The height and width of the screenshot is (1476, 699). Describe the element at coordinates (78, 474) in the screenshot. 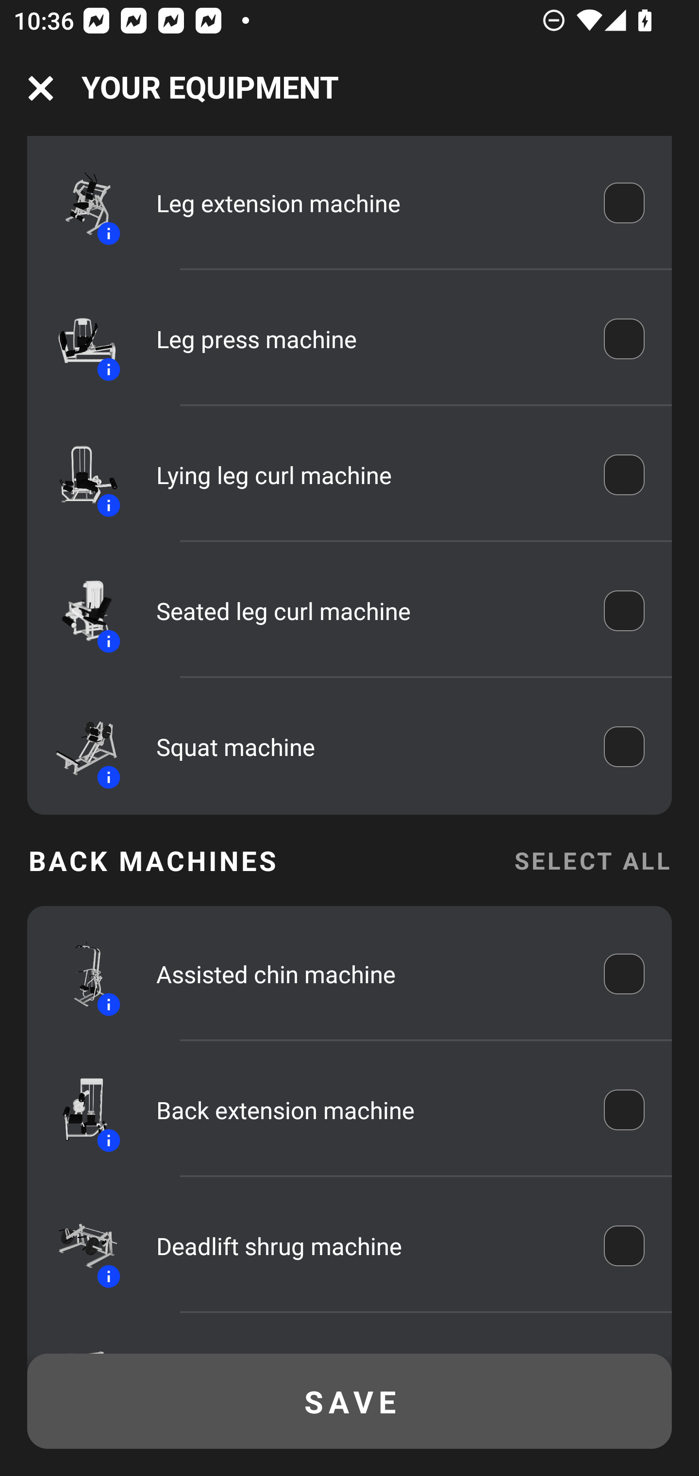

I see `Equipment icon Information icon` at that location.